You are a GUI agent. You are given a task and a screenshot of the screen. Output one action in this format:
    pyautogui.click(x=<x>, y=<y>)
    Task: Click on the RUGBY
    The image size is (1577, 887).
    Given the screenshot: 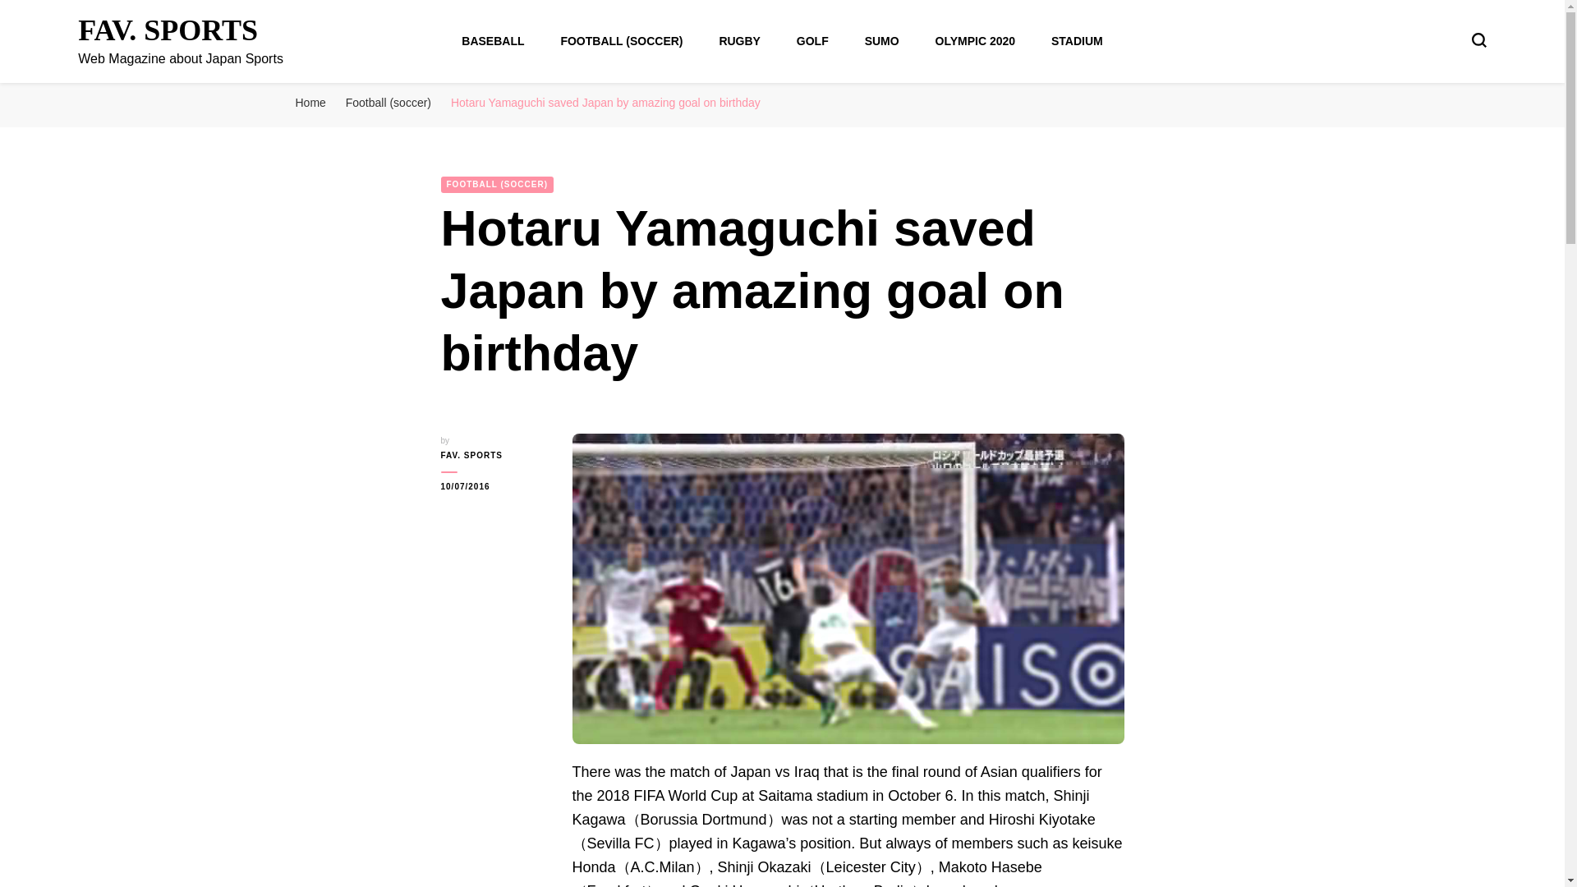 What is the action you would take?
    pyautogui.click(x=739, y=41)
    